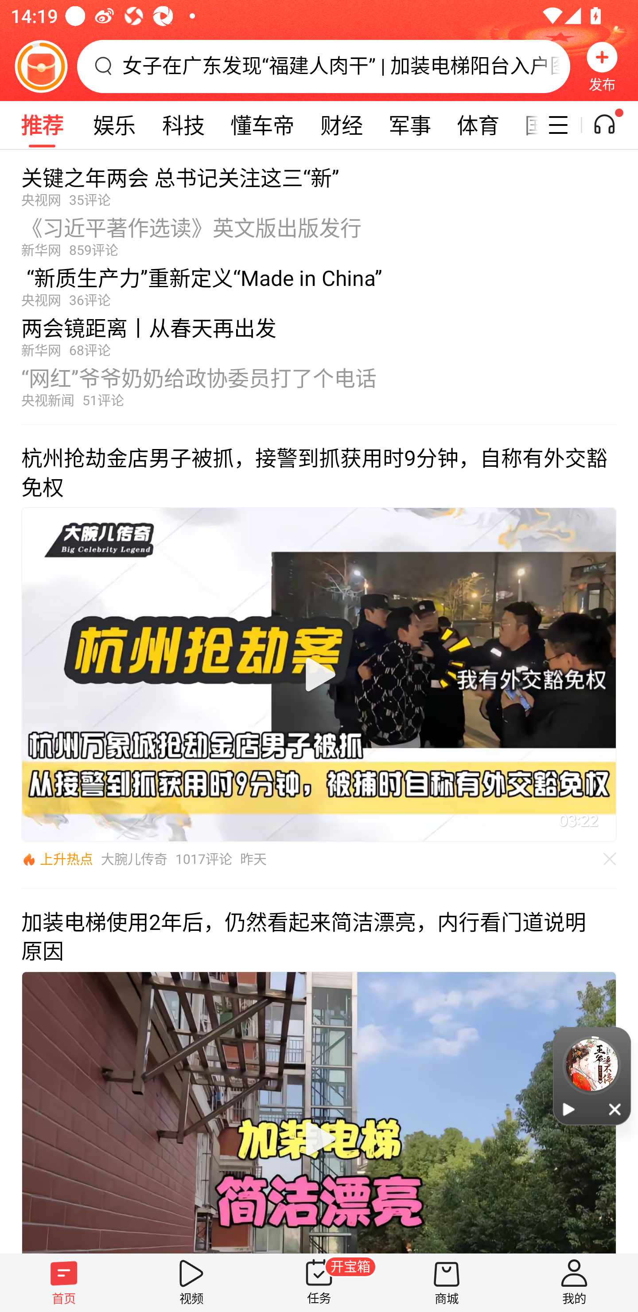  I want to click on 听一听开关, so click(612, 125).